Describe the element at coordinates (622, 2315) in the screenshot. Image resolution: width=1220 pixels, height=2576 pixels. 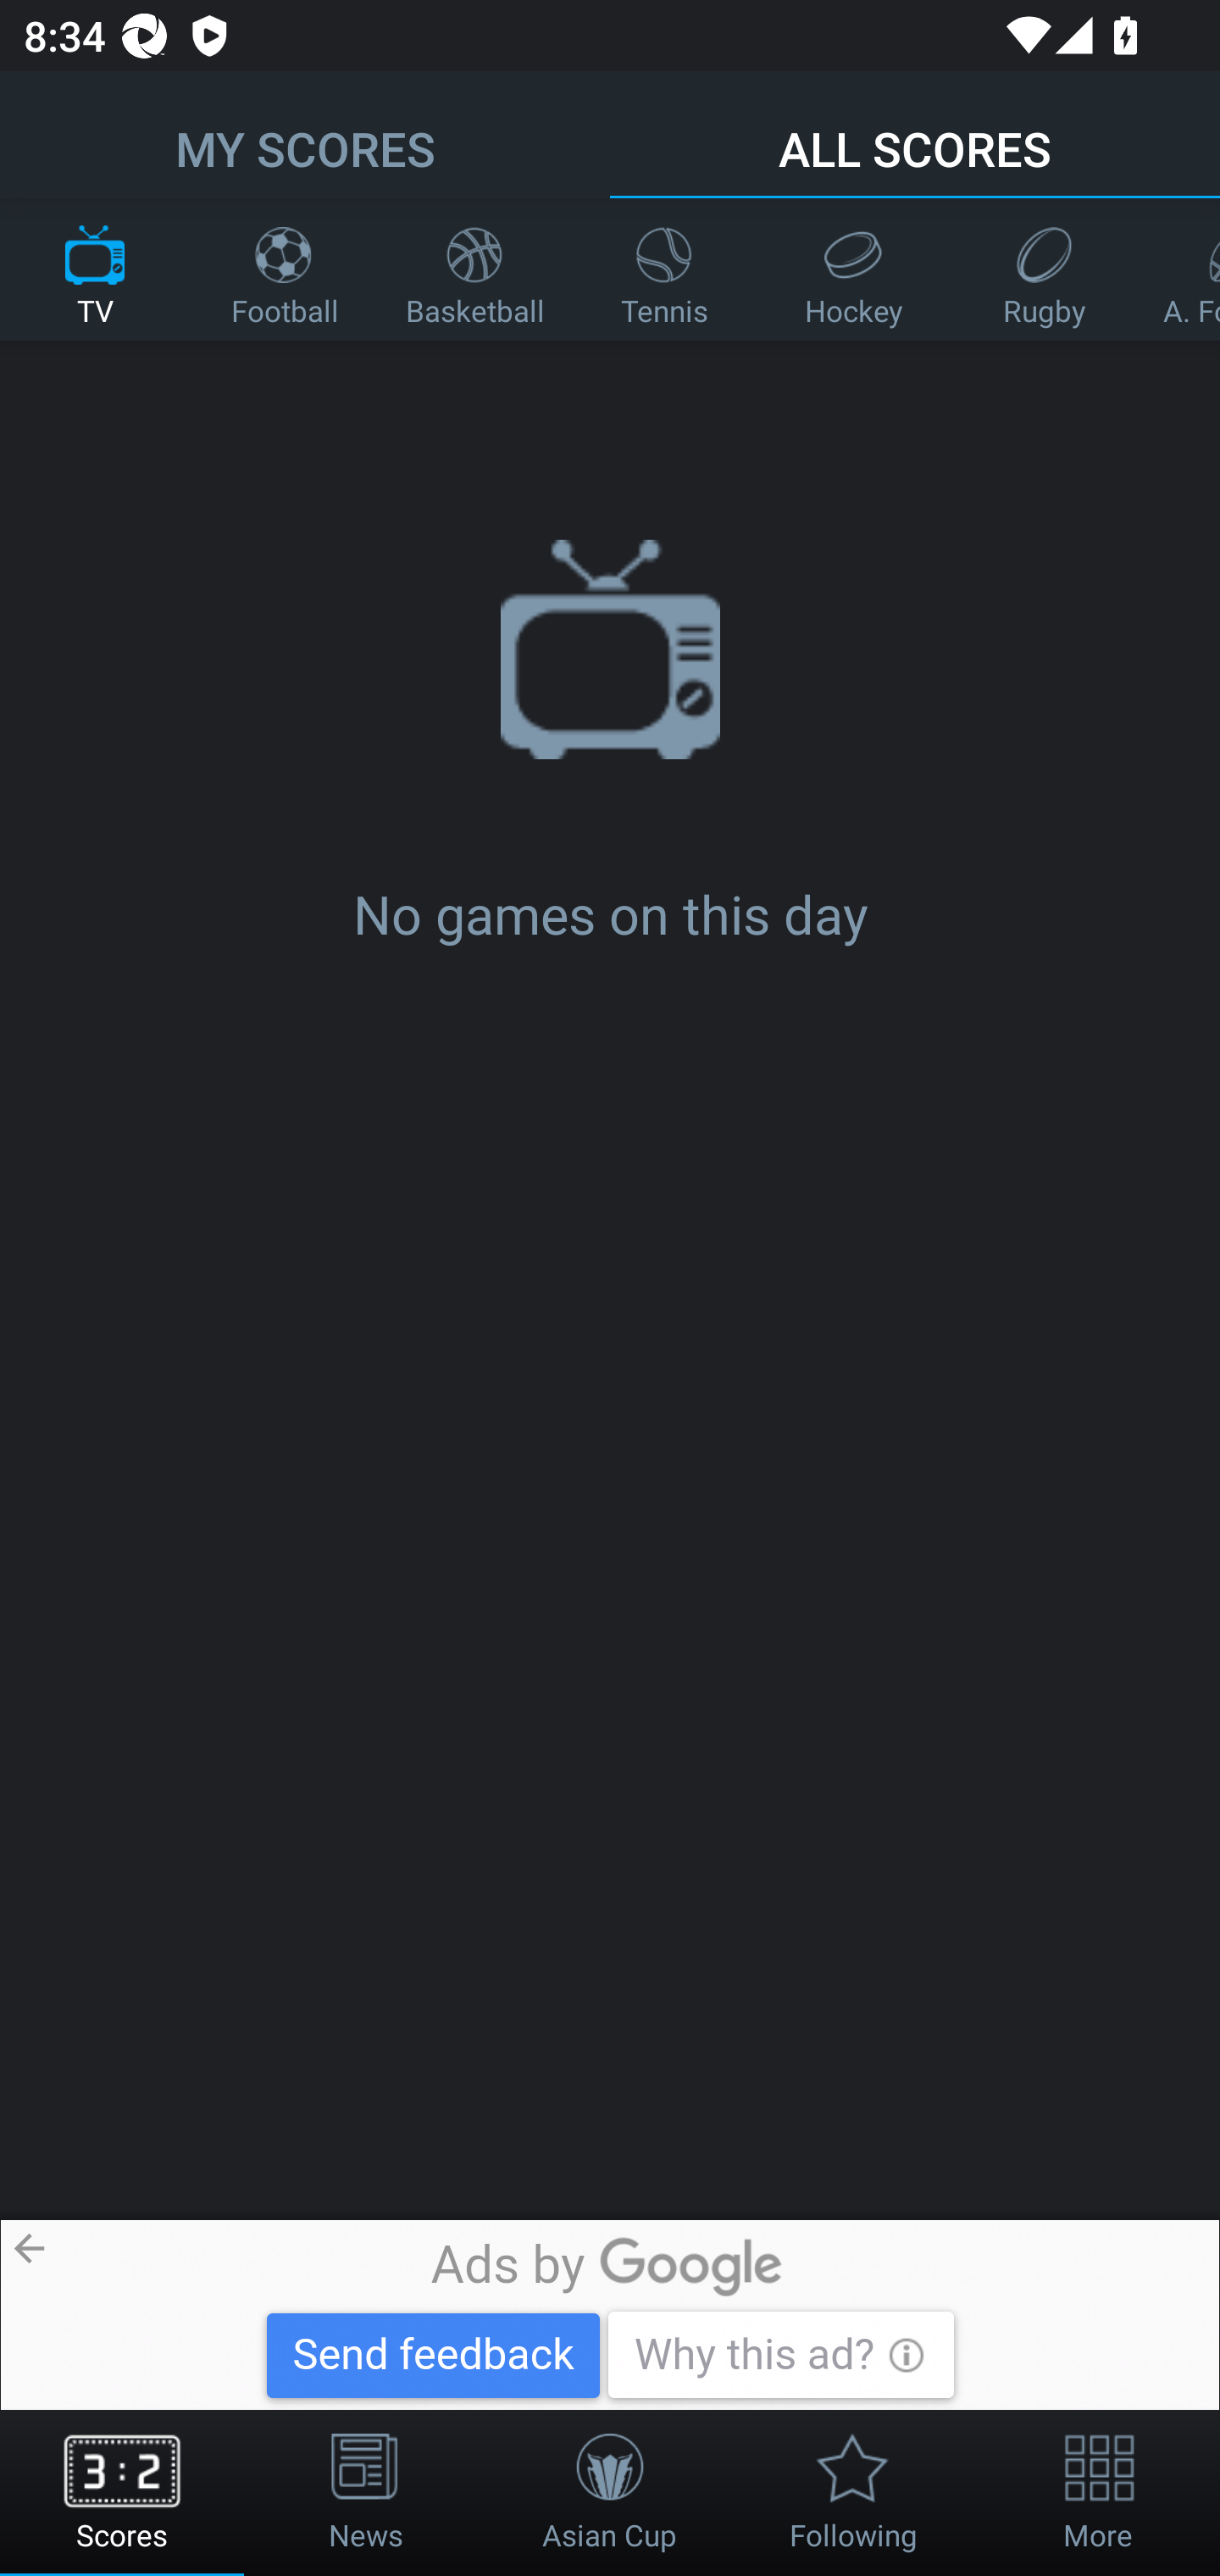
I see `超瘋狂預購 48小時 Pitanium MOKO 超瘋狂預購 48小時 Pitanium MOKO` at that location.